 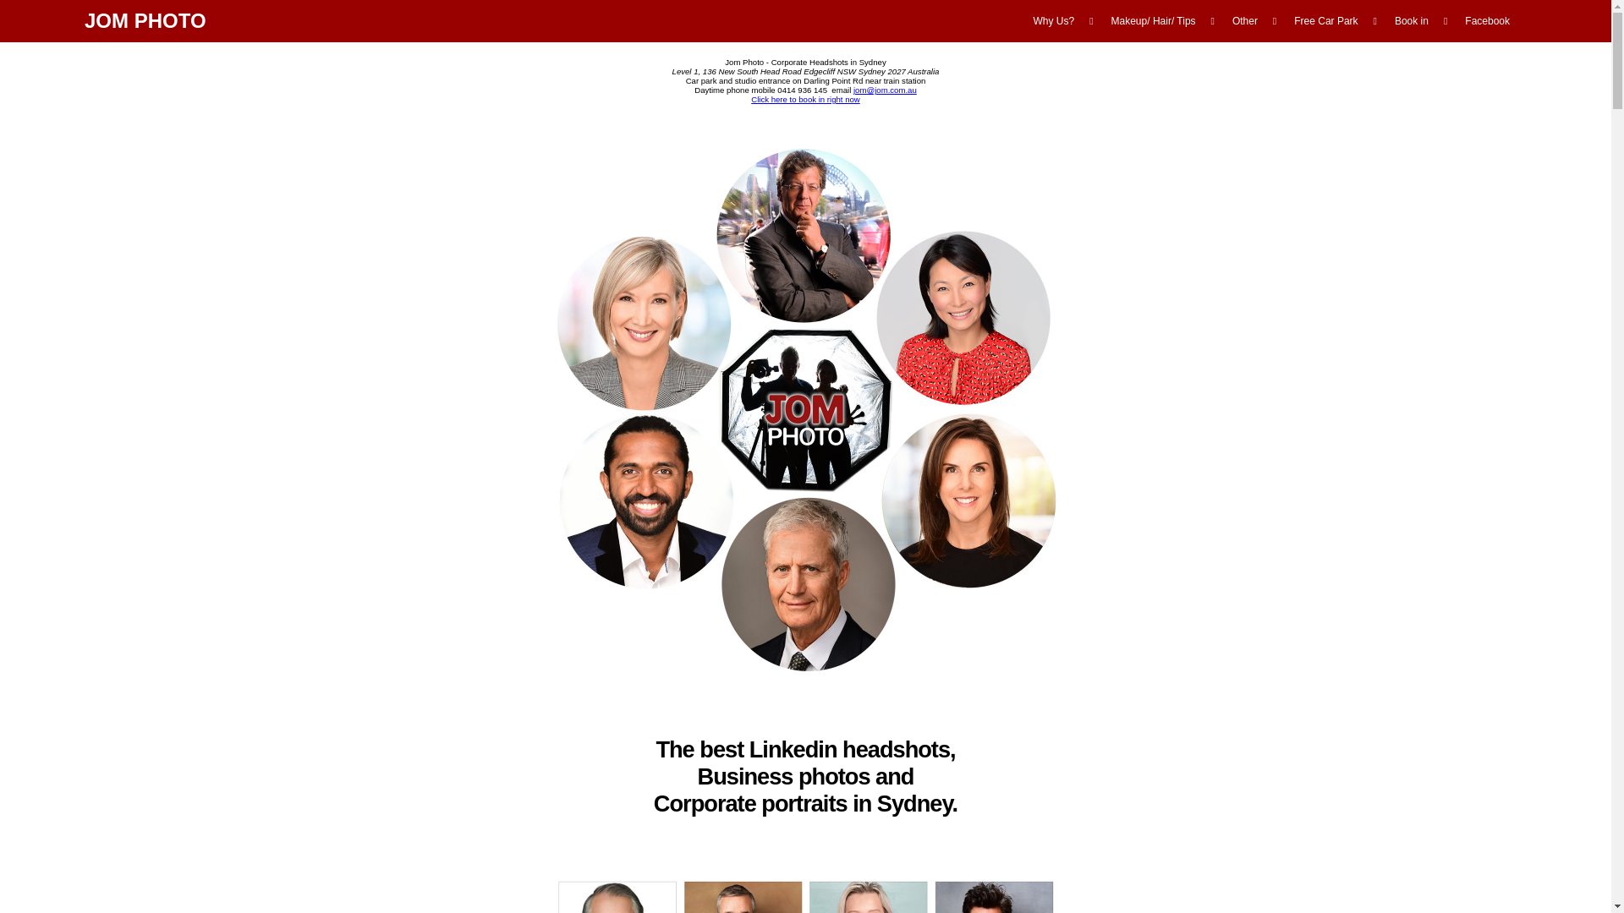 What do you see at coordinates (885, 90) in the screenshot?
I see `jom@jom.com.au` at bounding box center [885, 90].